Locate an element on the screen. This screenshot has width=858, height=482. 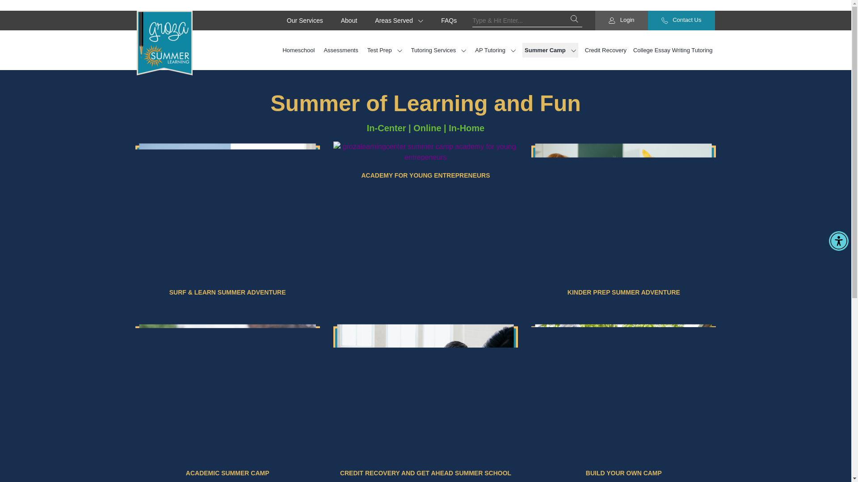
FAQs is located at coordinates (449, 21).